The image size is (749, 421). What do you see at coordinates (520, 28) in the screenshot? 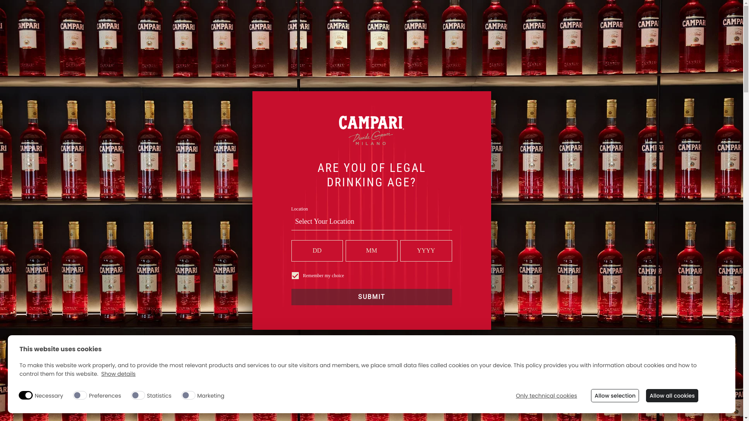
I see `UNSERE PRODUKTE` at bounding box center [520, 28].